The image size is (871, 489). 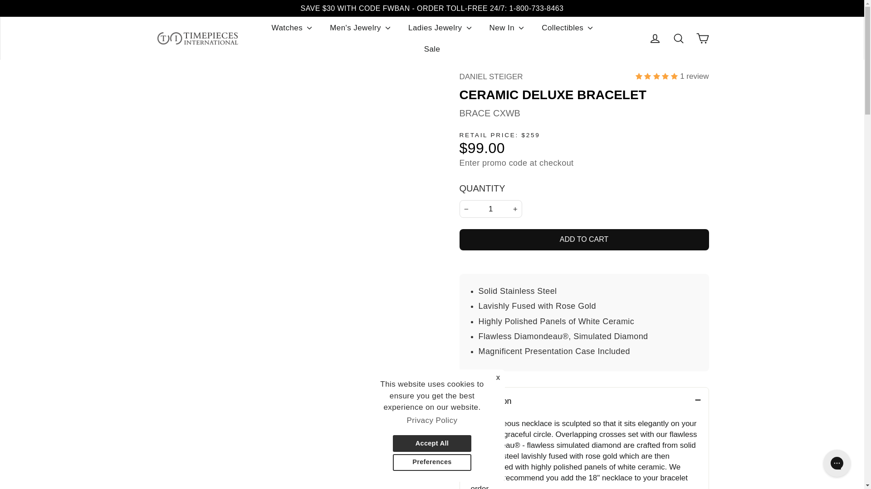 I want to click on Gorgias live chat messenger, so click(x=837, y=463).